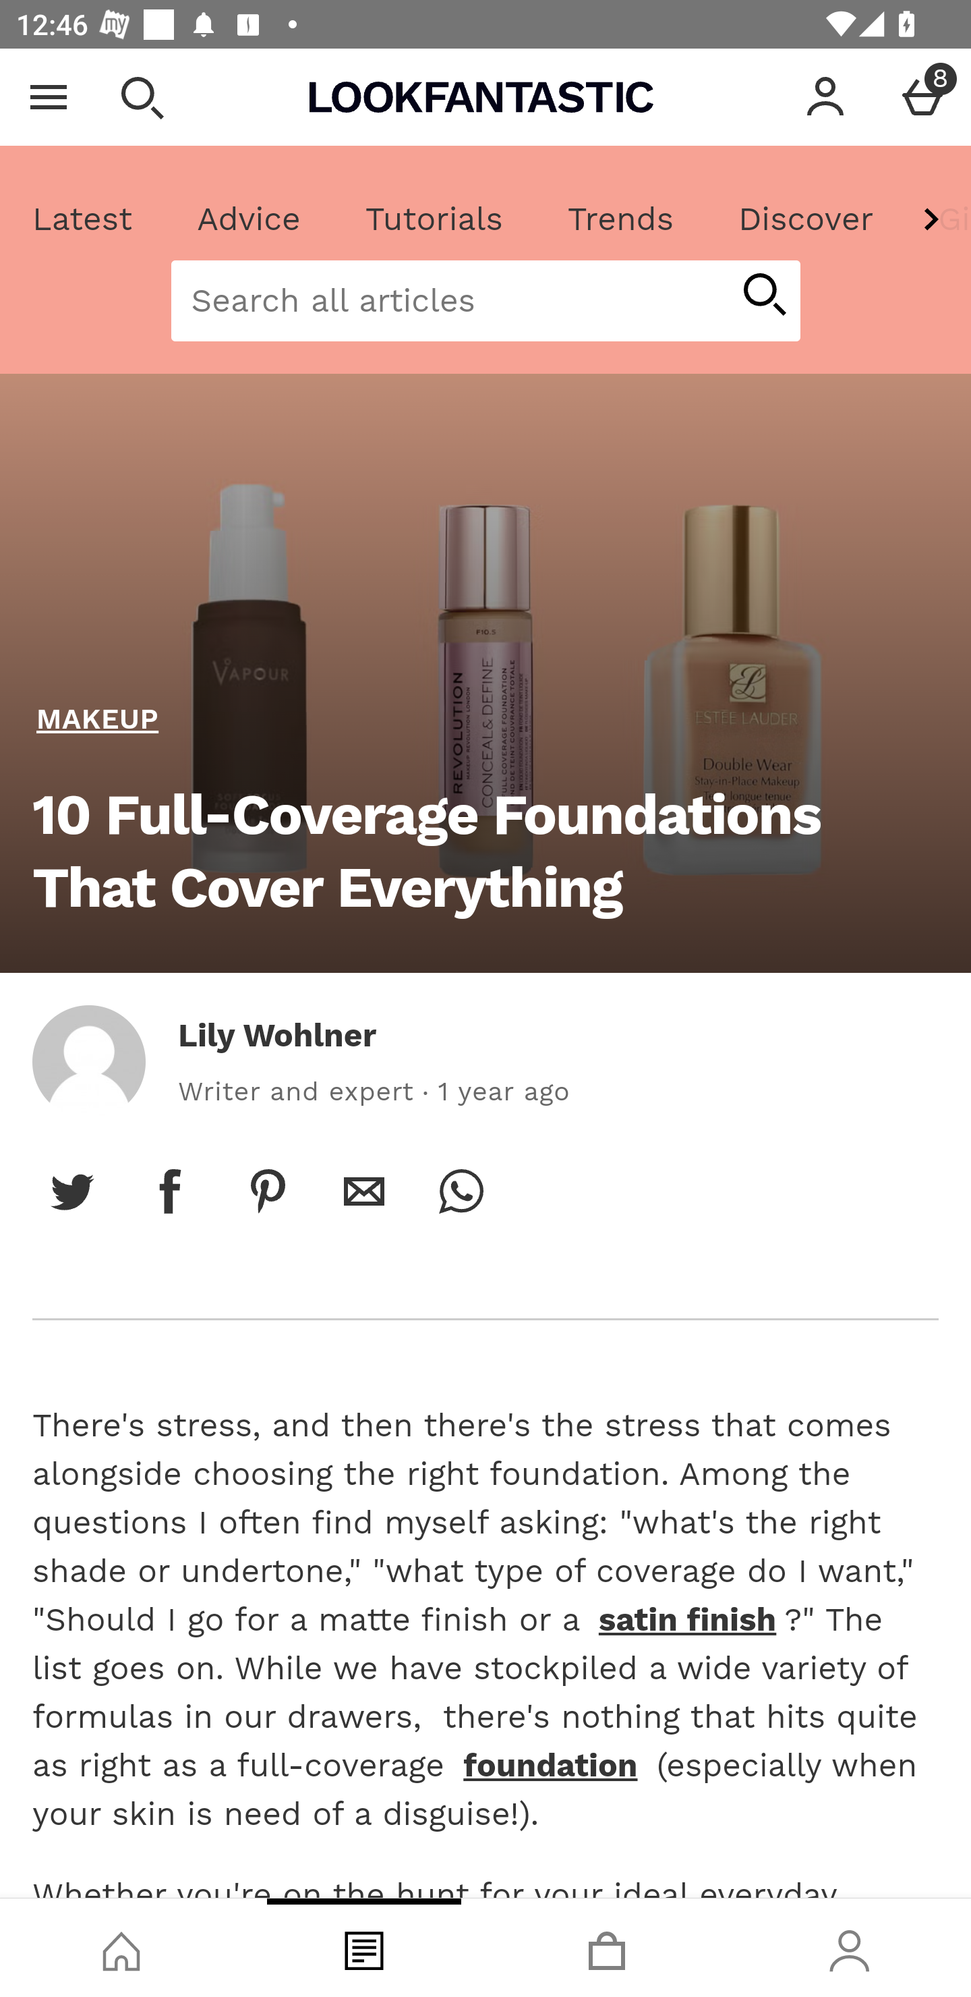 The height and width of the screenshot is (1997, 971). Describe the element at coordinates (83, 219) in the screenshot. I see `Latest` at that location.